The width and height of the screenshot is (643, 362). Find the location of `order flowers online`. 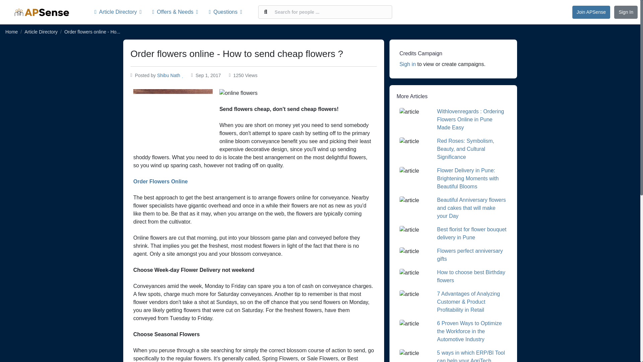

order flowers online is located at coordinates (161, 181).